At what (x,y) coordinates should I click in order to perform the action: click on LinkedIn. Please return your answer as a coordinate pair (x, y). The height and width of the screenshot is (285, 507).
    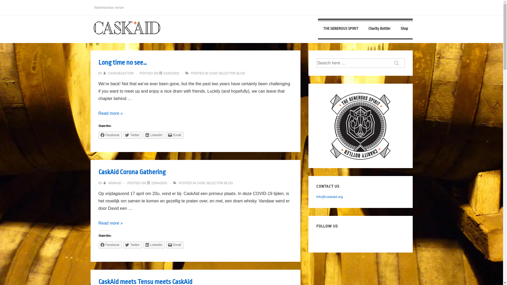
    Looking at the image, I should click on (154, 135).